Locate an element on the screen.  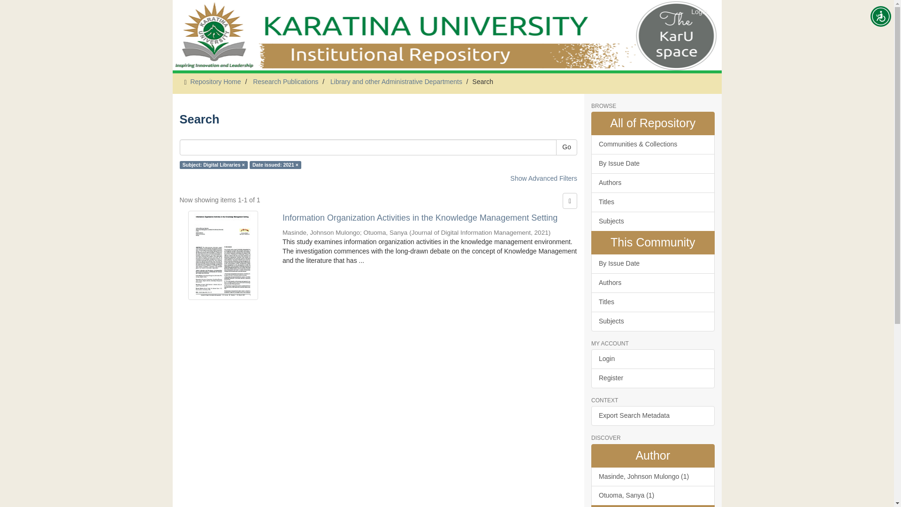
Show Advanced Filters is located at coordinates (544, 178).